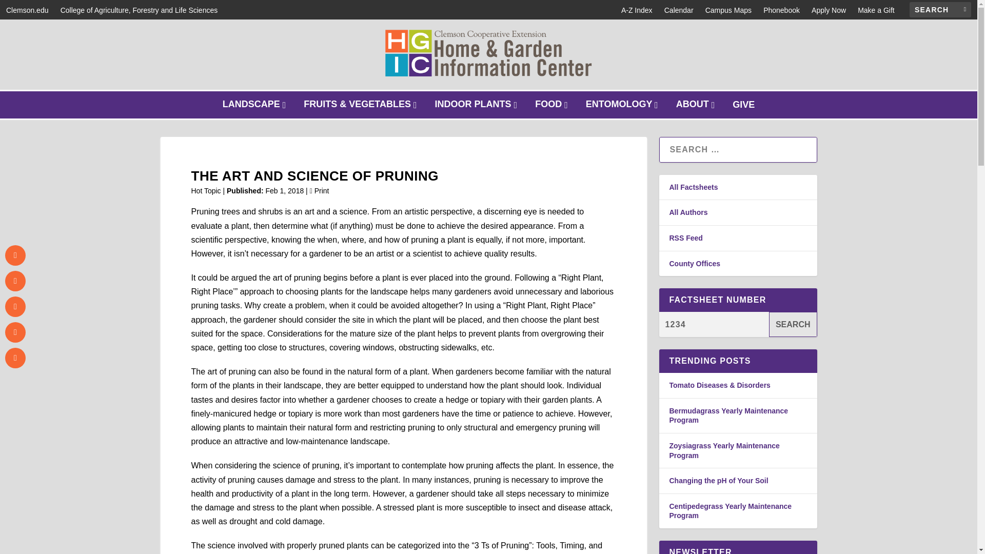 The image size is (985, 554). Describe the element at coordinates (793, 324) in the screenshot. I see `Search` at that location.